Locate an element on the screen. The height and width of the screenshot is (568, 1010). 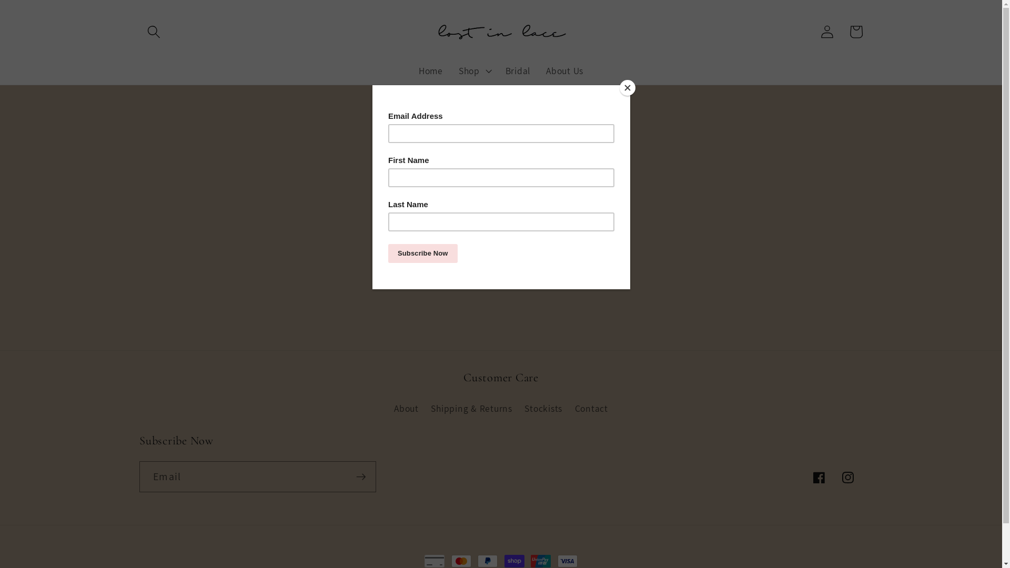
Shipping & Returns is located at coordinates (471, 409).